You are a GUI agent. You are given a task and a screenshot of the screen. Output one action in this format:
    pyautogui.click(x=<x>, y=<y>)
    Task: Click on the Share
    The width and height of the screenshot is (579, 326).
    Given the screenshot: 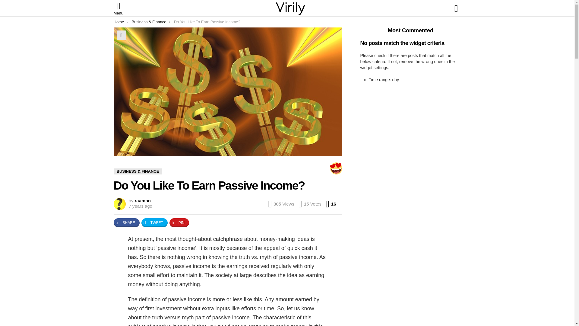 What is the action you would take?
    pyautogui.click(x=331, y=204)
    